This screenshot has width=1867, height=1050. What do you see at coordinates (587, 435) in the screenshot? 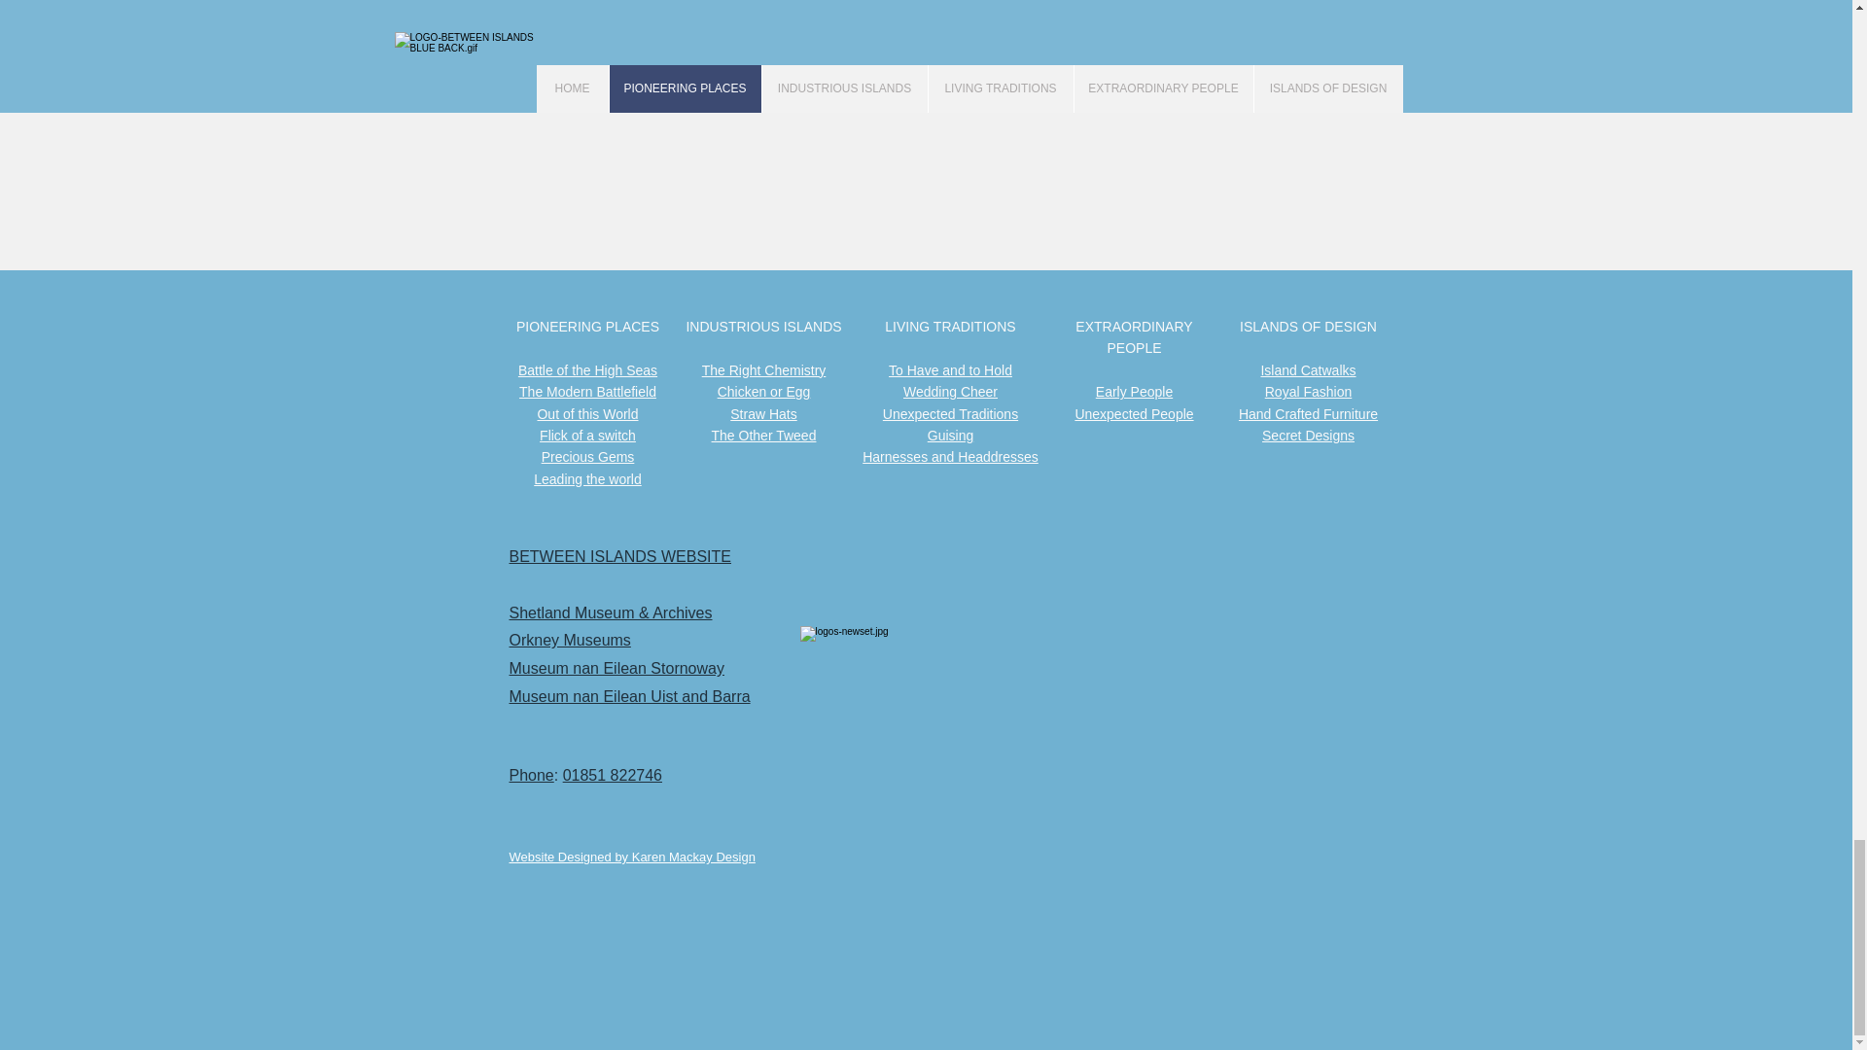
I see `Flick of a switch` at bounding box center [587, 435].